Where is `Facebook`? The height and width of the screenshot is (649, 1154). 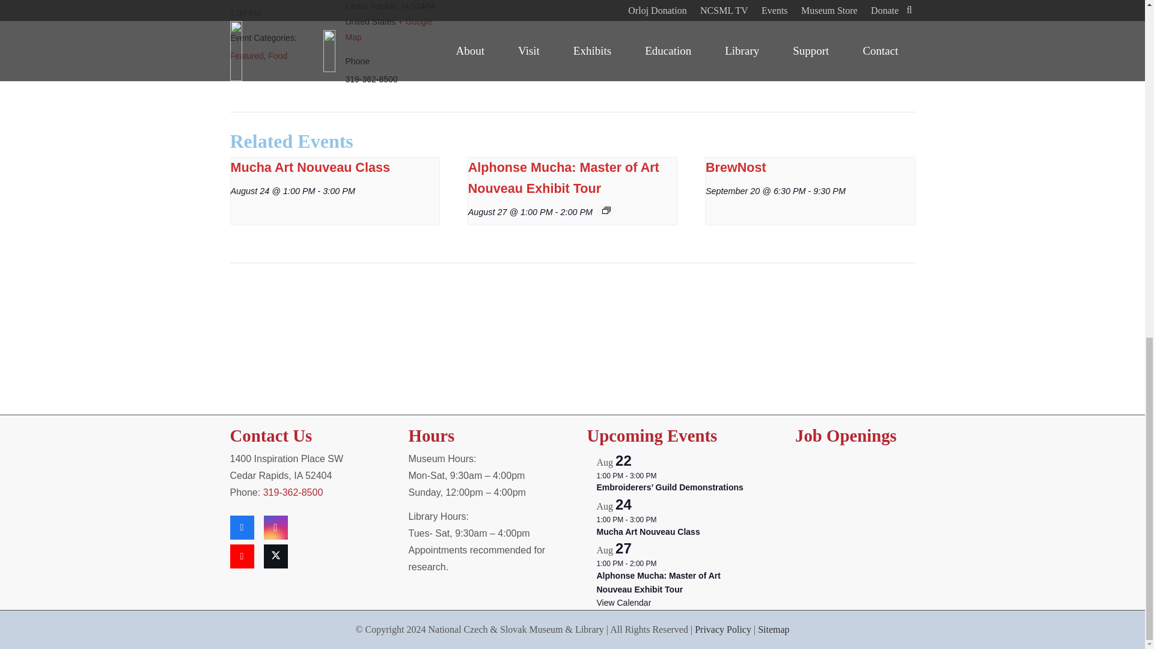 Facebook is located at coordinates (242, 527).